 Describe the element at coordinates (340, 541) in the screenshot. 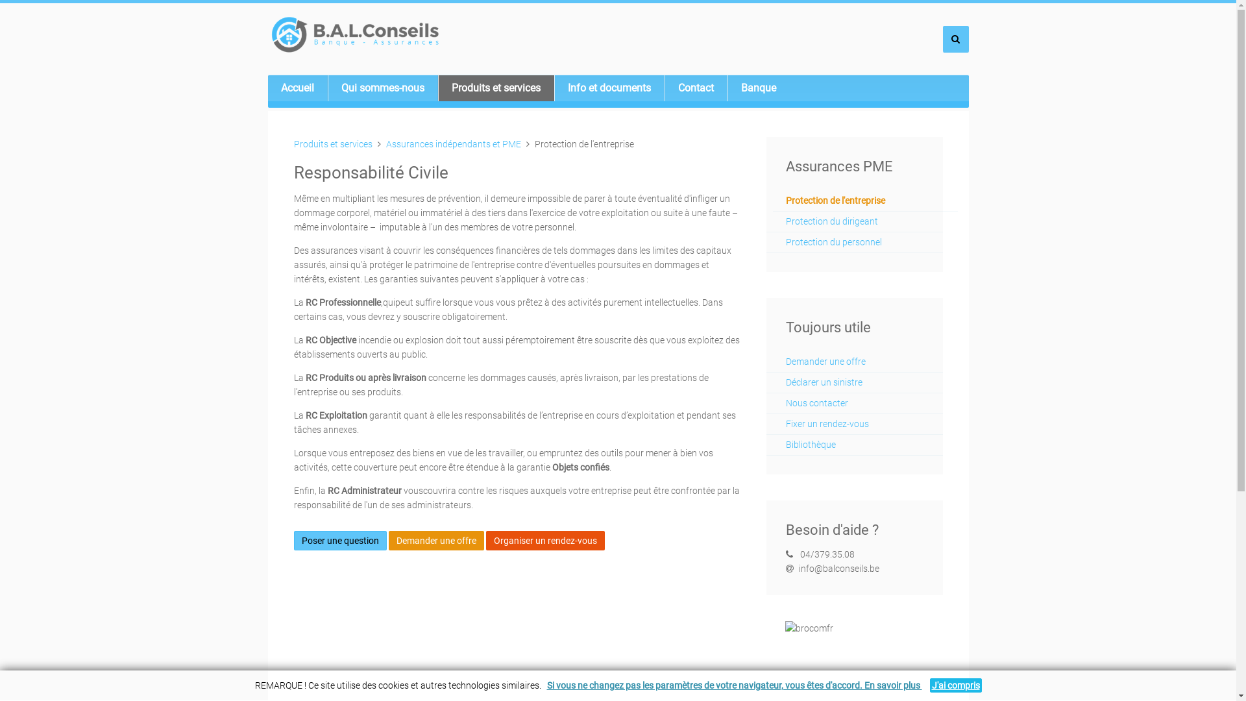

I see `Poser une question` at that location.